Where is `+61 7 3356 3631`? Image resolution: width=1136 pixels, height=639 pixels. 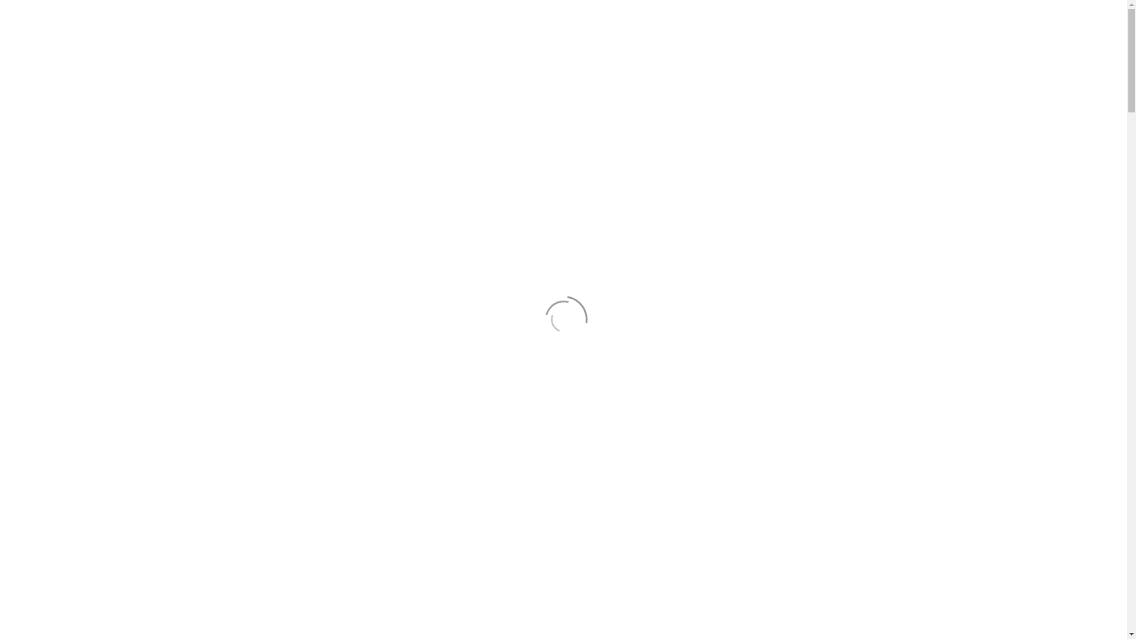 +61 7 3356 3631 is located at coordinates (705, 11).